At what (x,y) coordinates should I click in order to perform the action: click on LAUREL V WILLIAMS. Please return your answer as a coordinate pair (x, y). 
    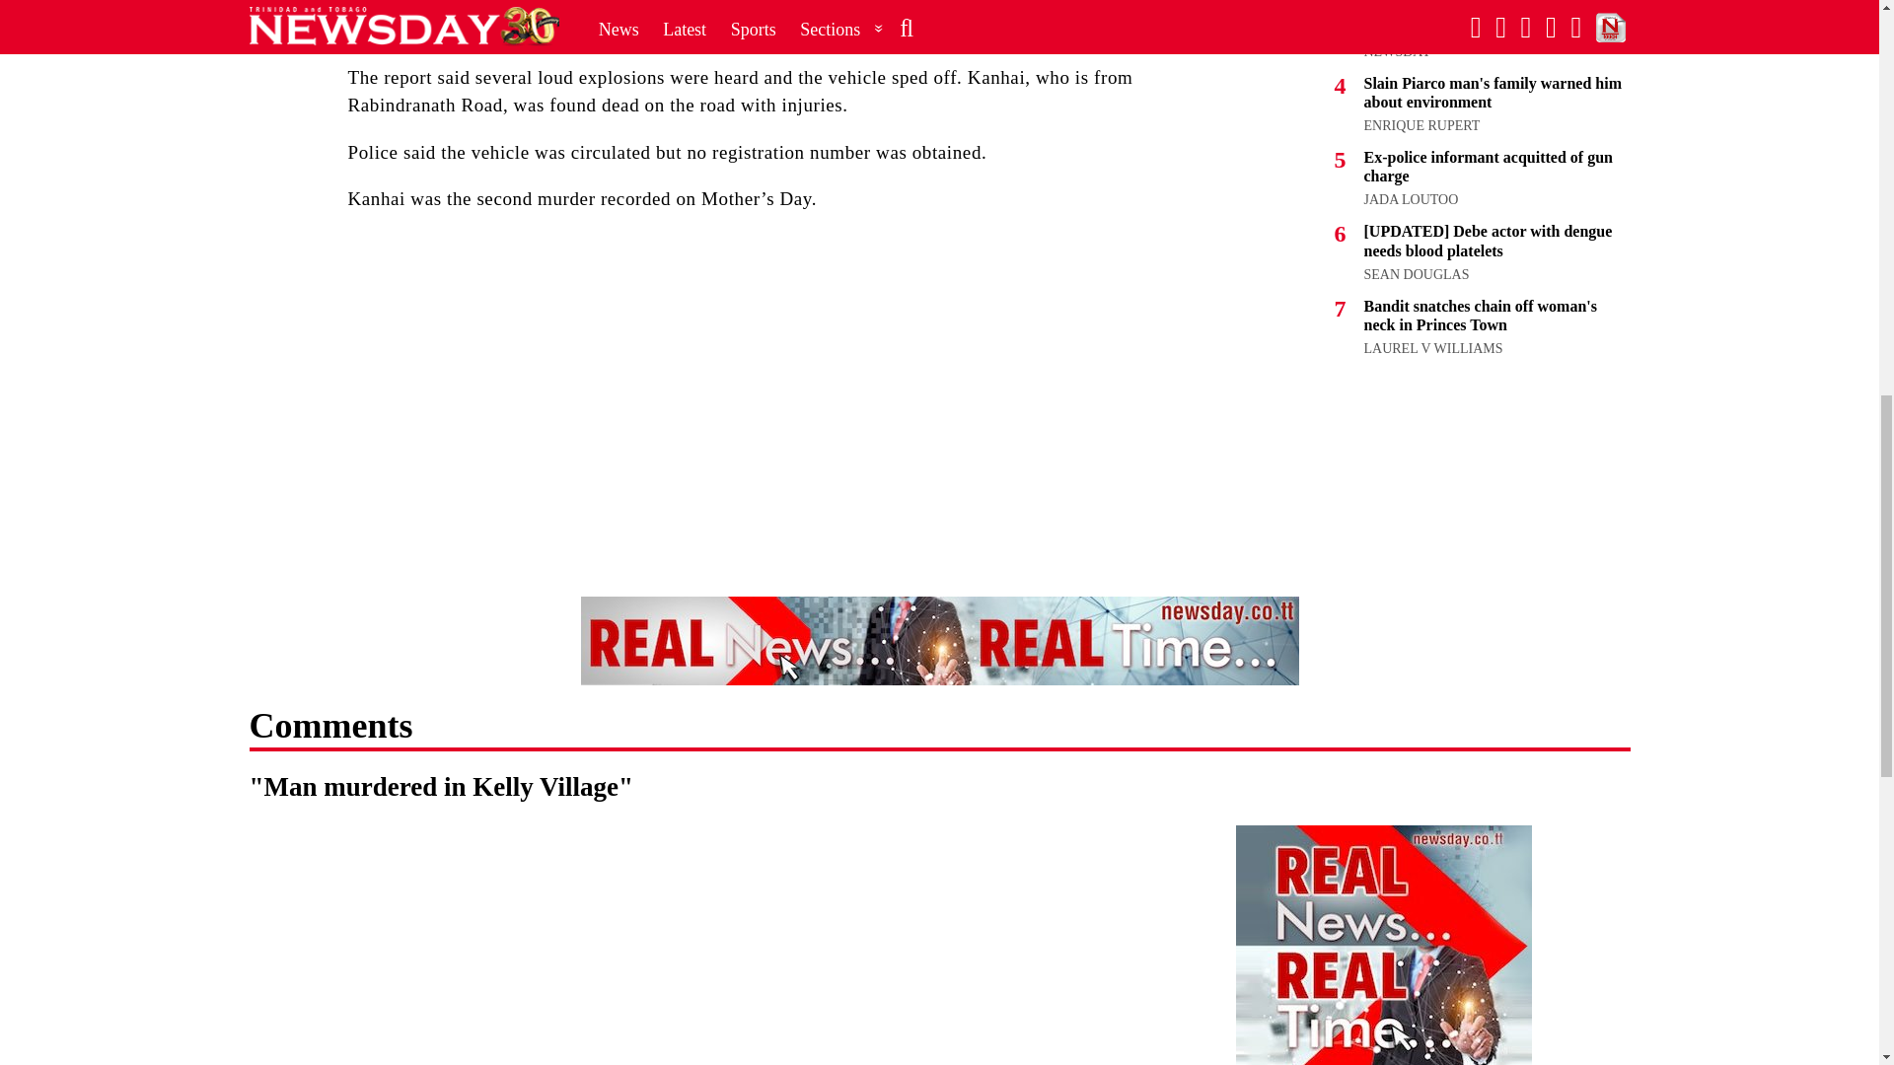
    Looking at the image, I should click on (1432, 347).